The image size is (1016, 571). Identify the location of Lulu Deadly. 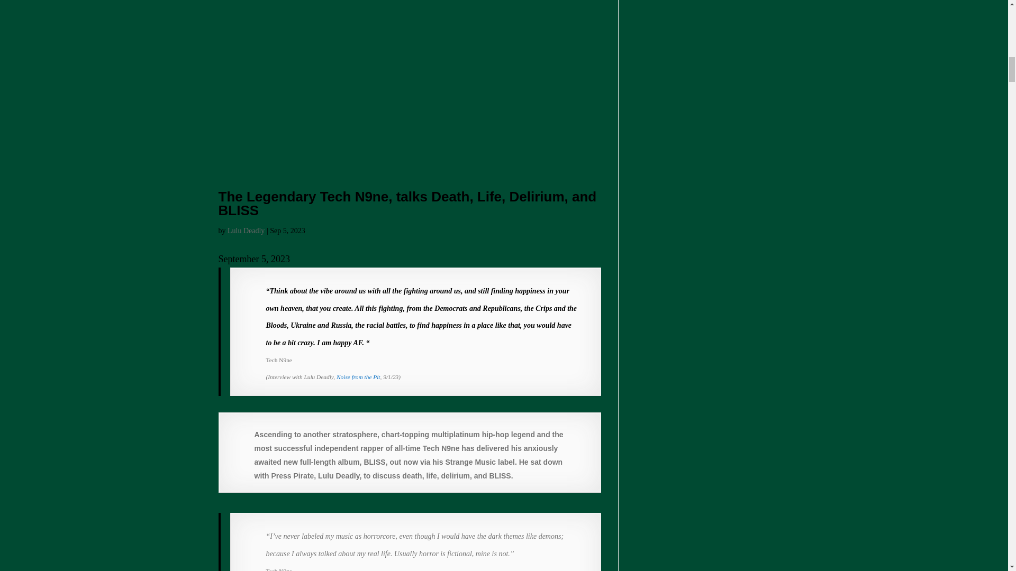
(246, 231).